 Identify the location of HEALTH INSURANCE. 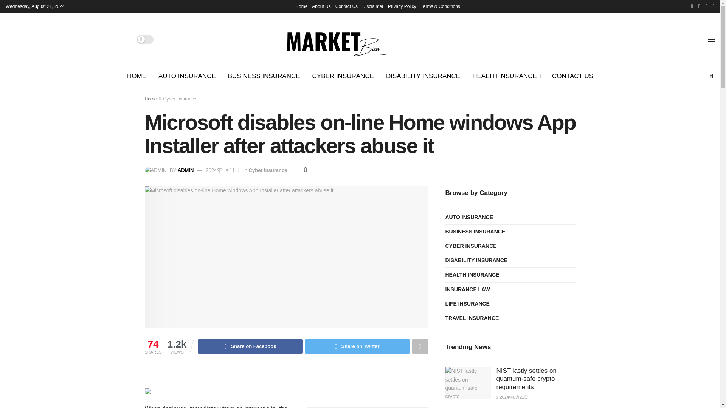
(506, 76).